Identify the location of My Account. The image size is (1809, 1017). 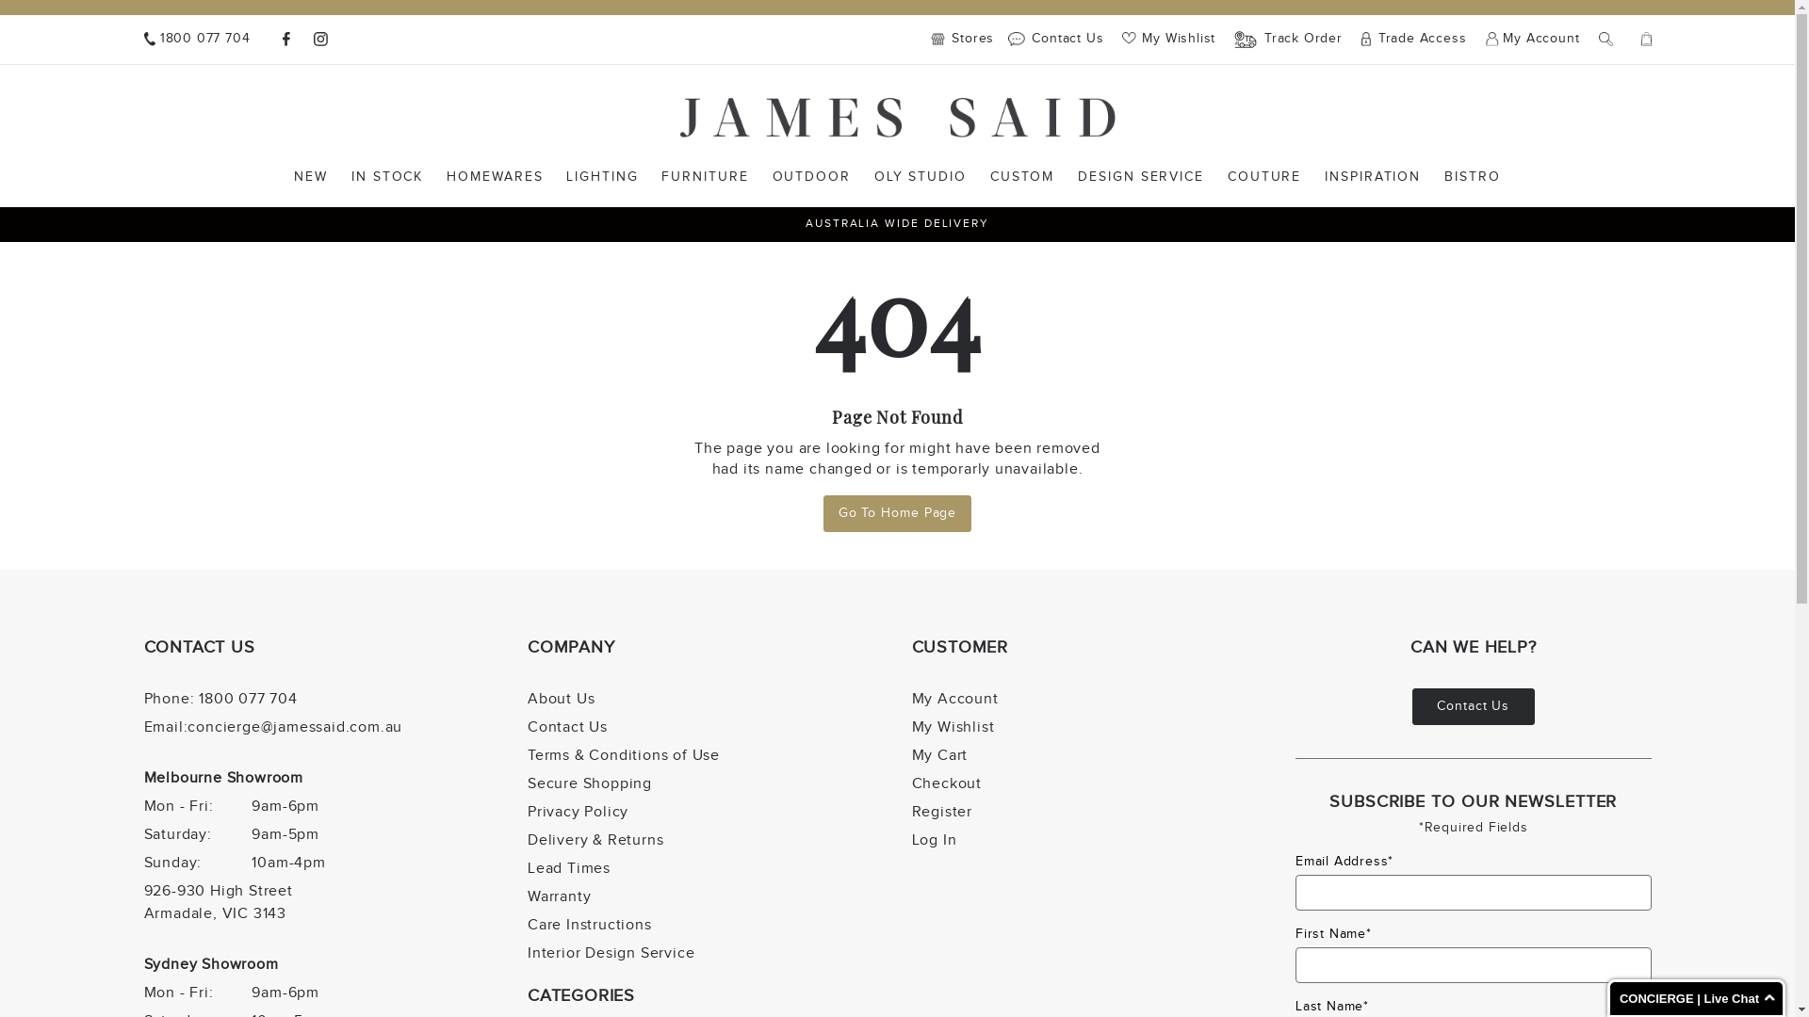
(955, 699).